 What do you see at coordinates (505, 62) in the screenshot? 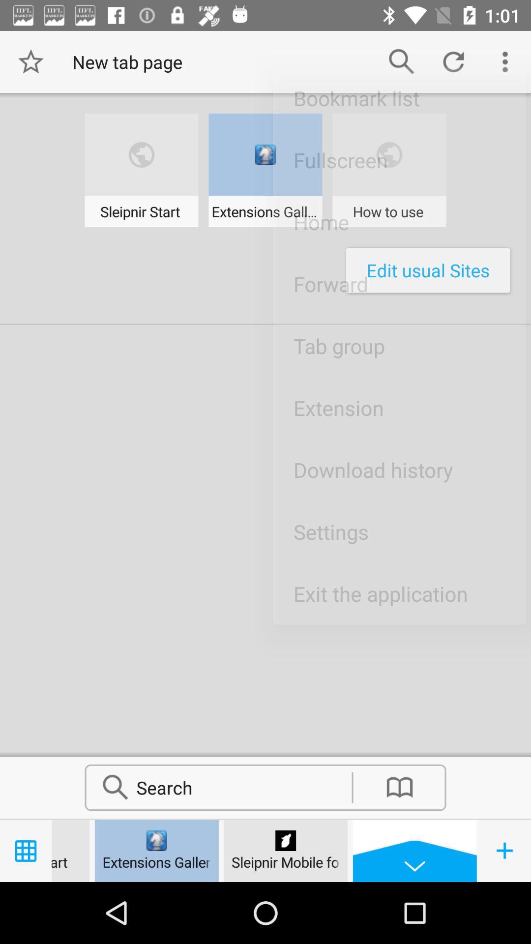
I see `click the button on the top right corner of the web page` at bounding box center [505, 62].